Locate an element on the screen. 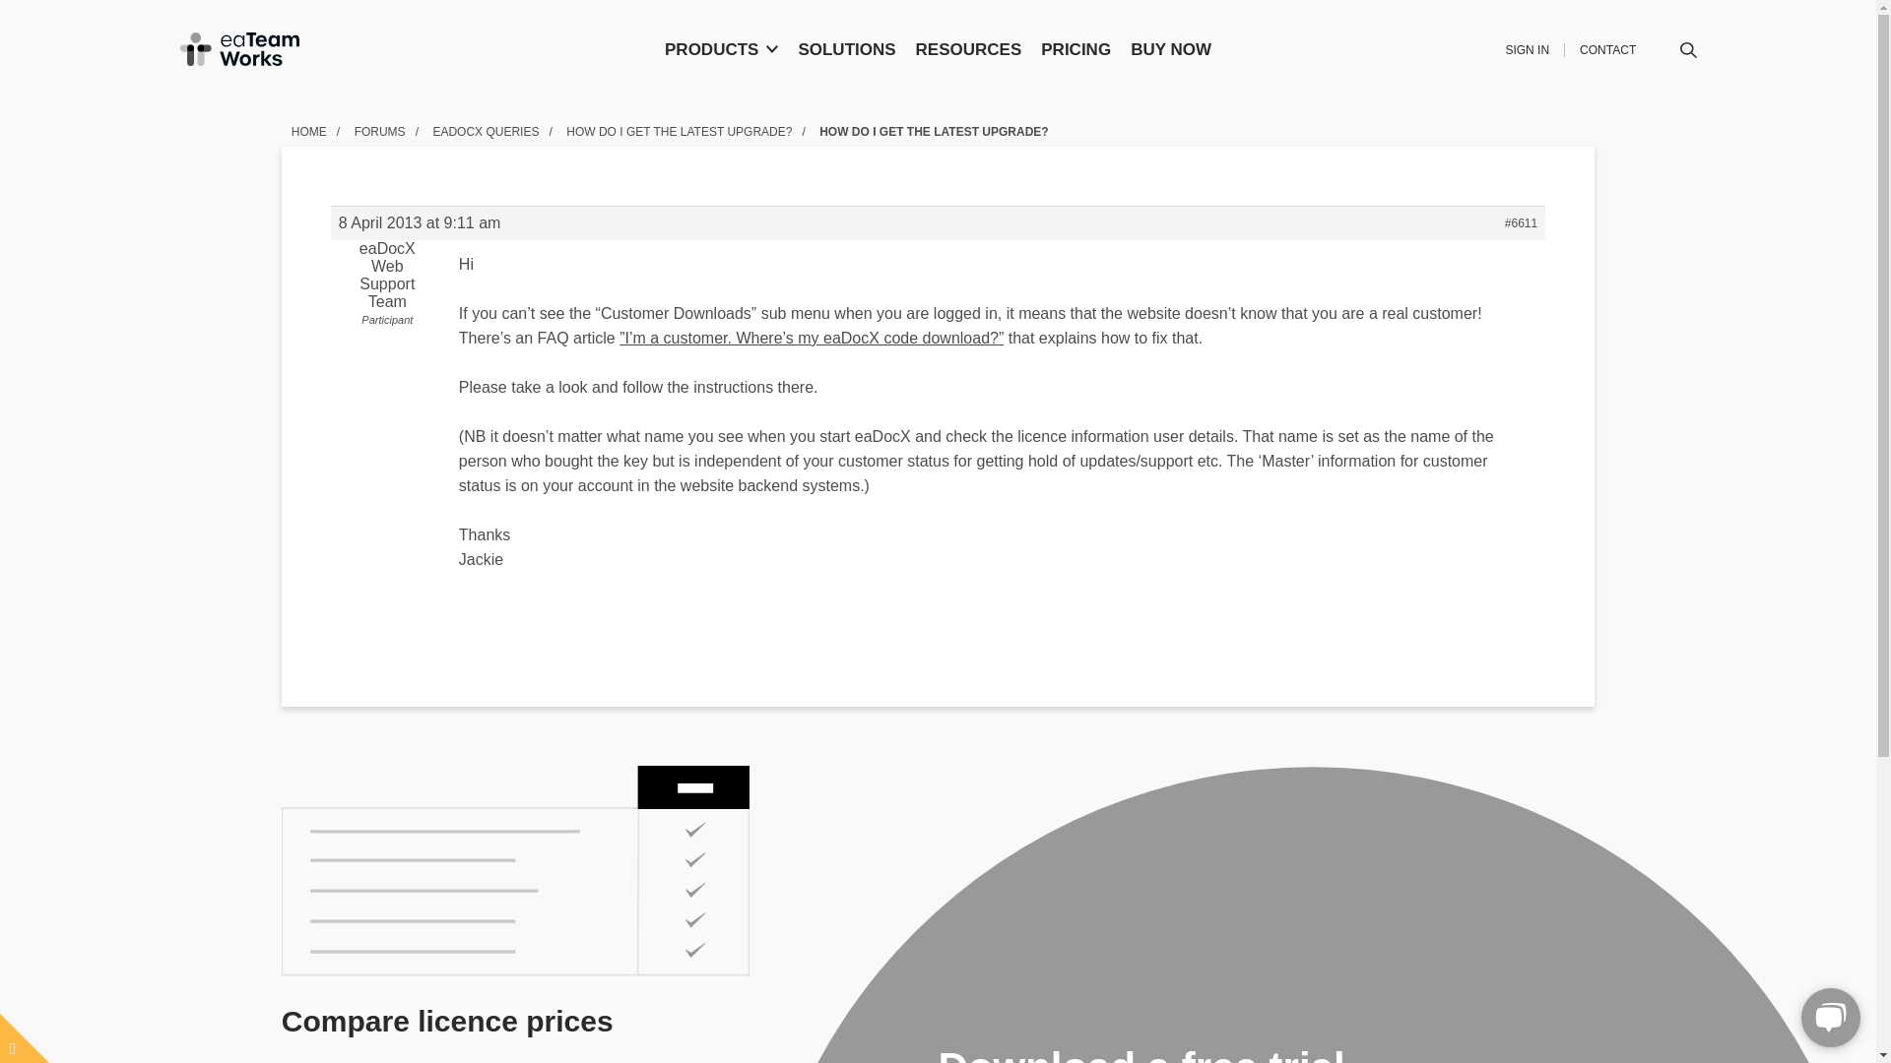 The height and width of the screenshot is (1063, 1891). SIGN IN is located at coordinates (1527, 50).